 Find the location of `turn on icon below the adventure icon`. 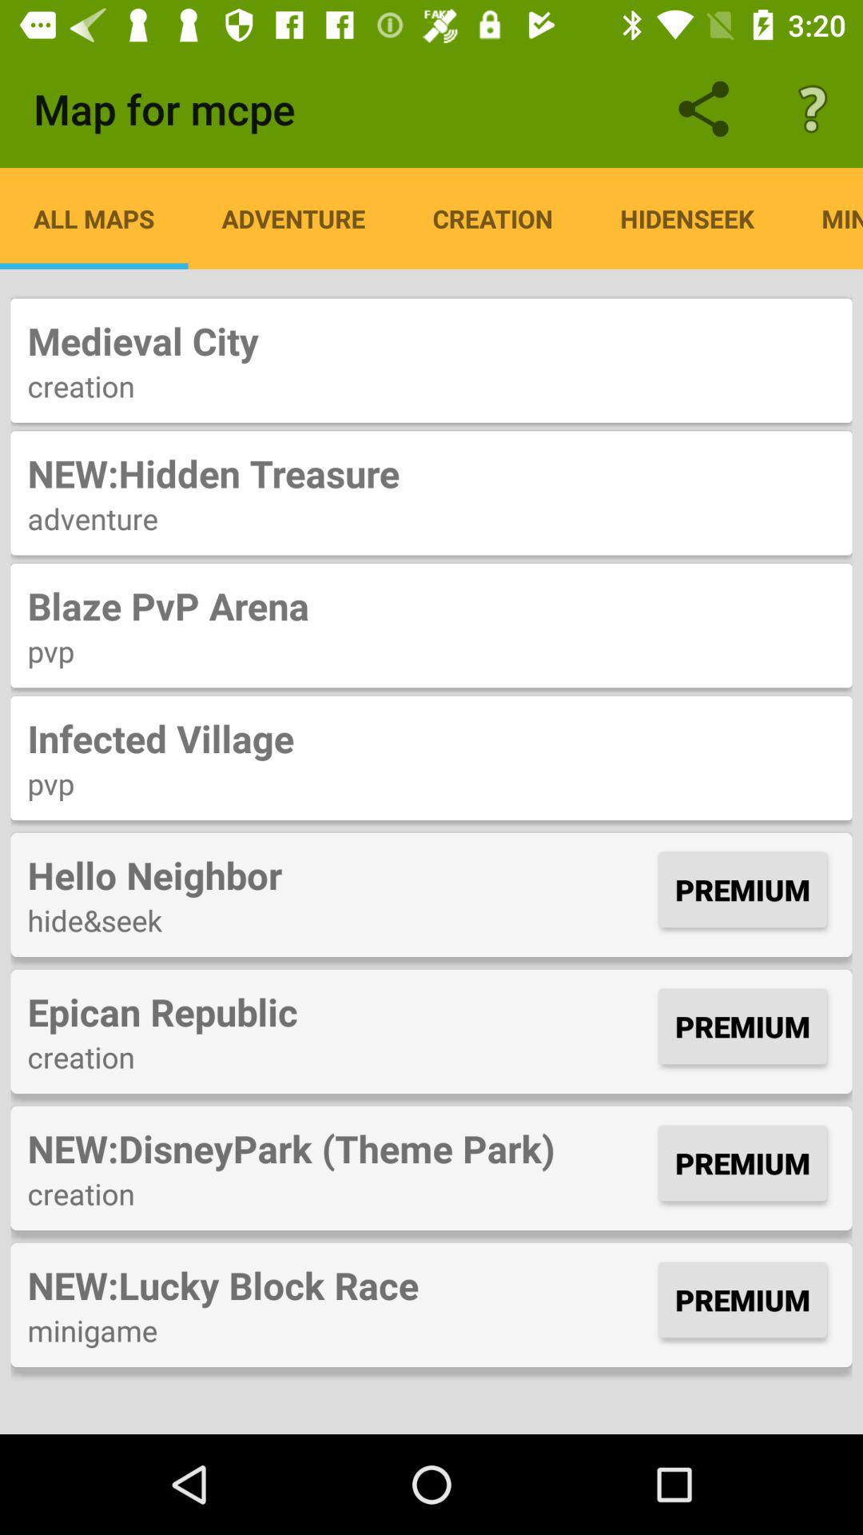

turn on icon below the adventure icon is located at coordinates (431, 606).